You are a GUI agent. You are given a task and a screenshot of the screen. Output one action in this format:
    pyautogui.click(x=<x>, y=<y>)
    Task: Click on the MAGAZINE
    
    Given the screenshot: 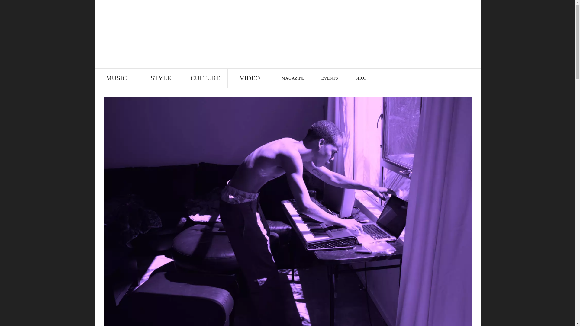 What is the action you would take?
    pyautogui.click(x=293, y=78)
    